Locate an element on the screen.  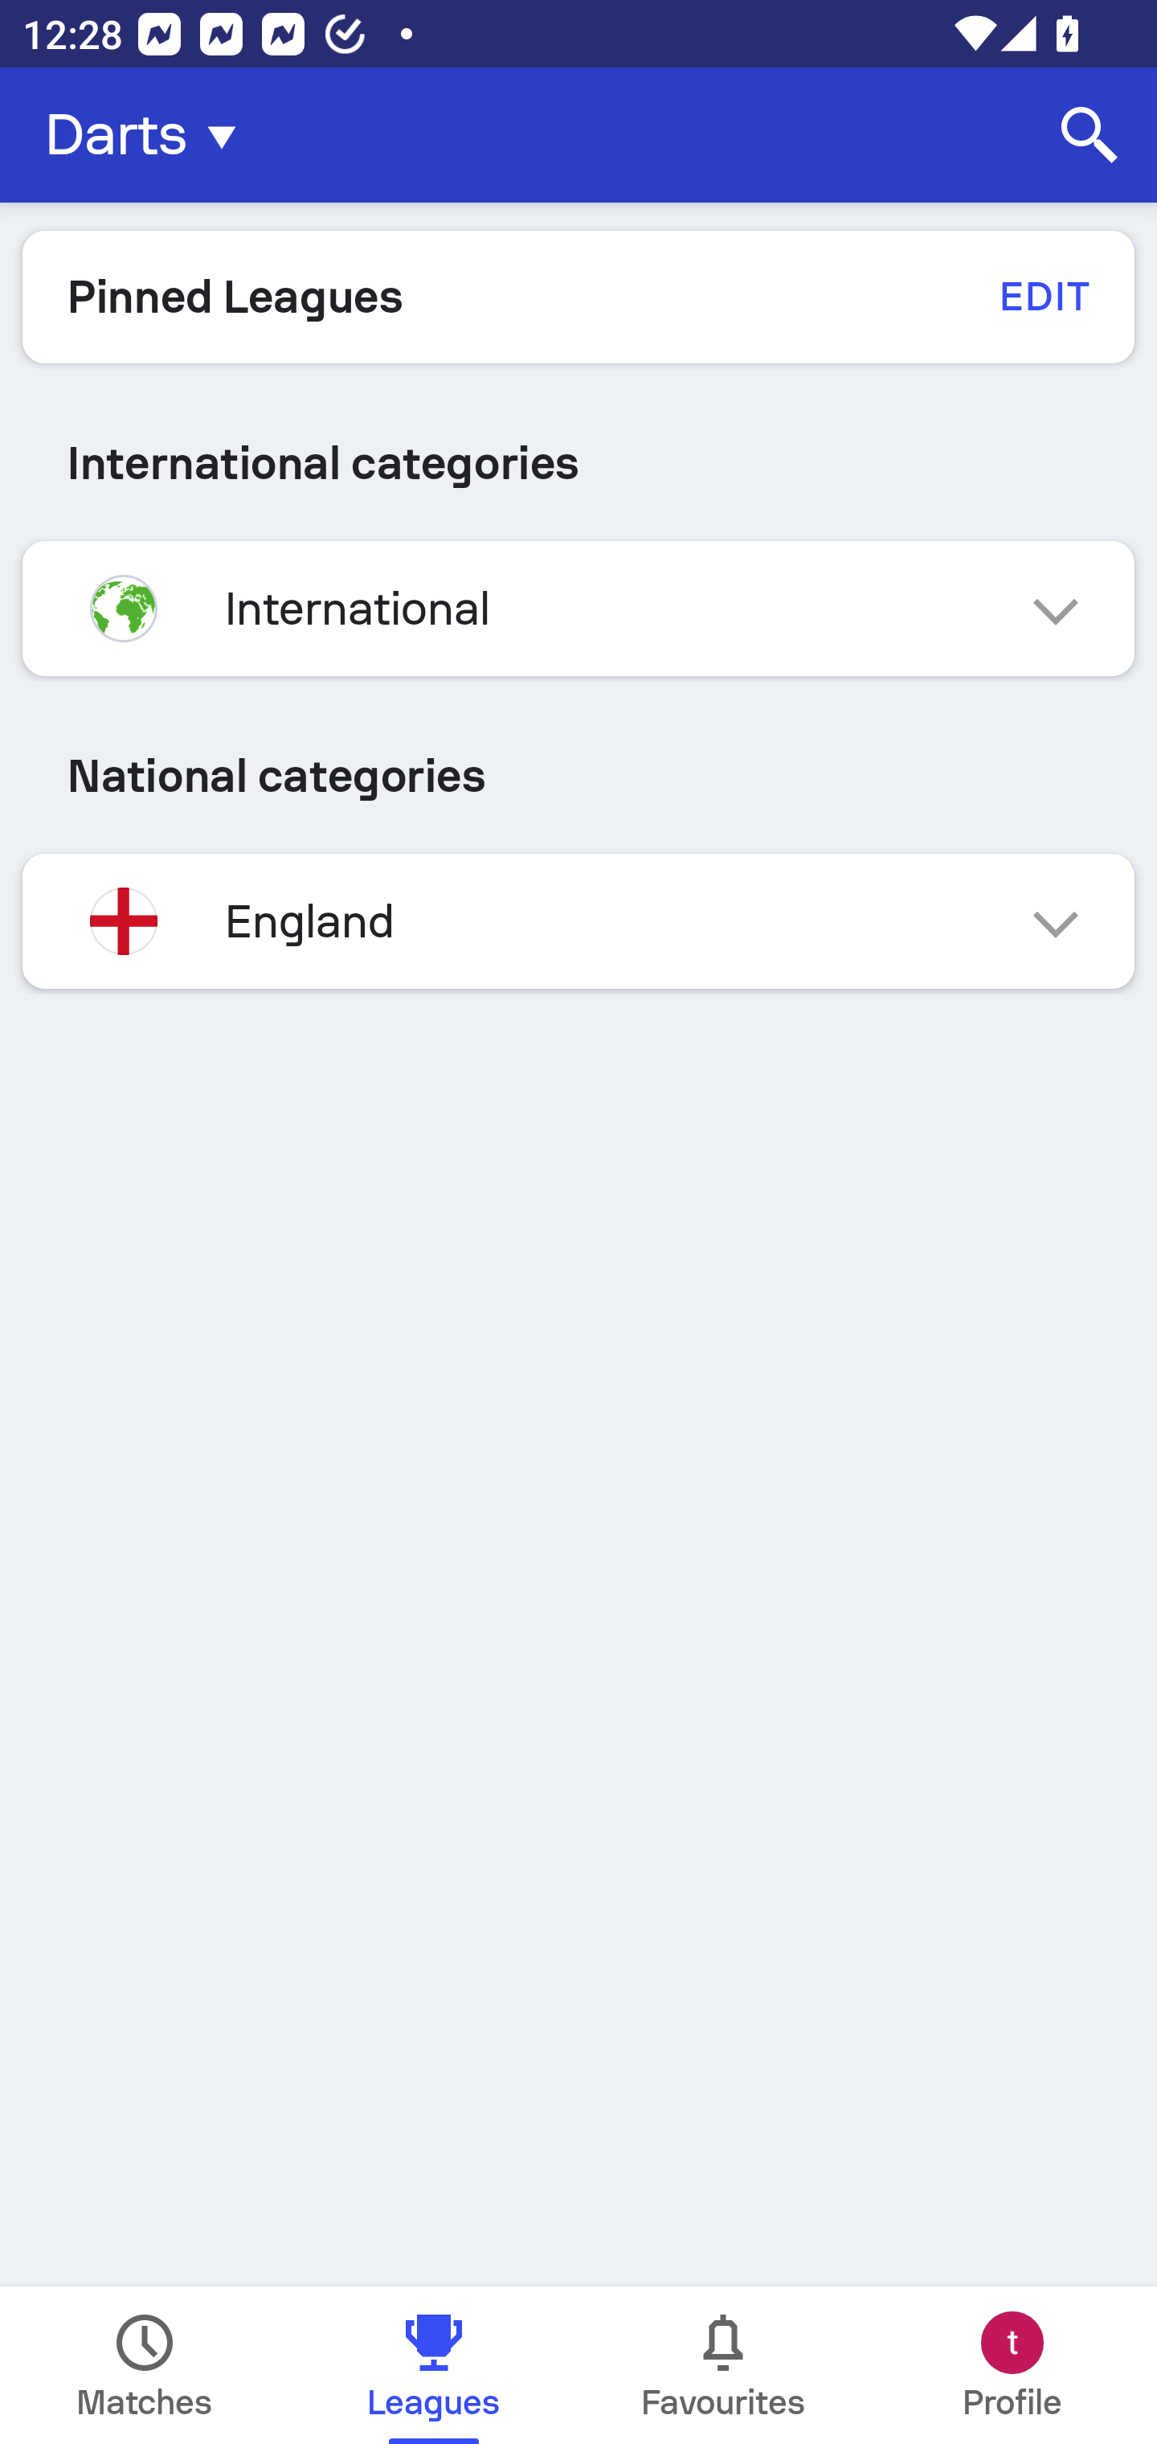
National categories is located at coordinates (578, 775).